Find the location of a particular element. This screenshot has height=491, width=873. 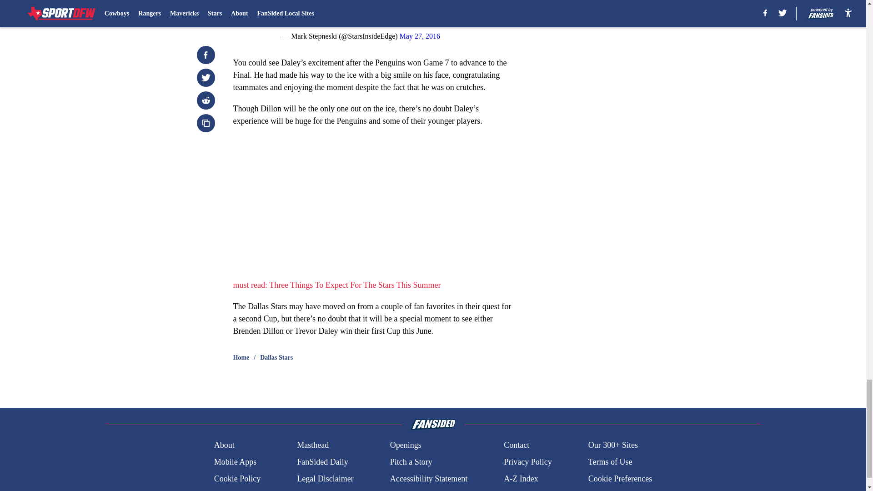

must read: Three Things To Expect For The Stars This Summer is located at coordinates (336, 285).